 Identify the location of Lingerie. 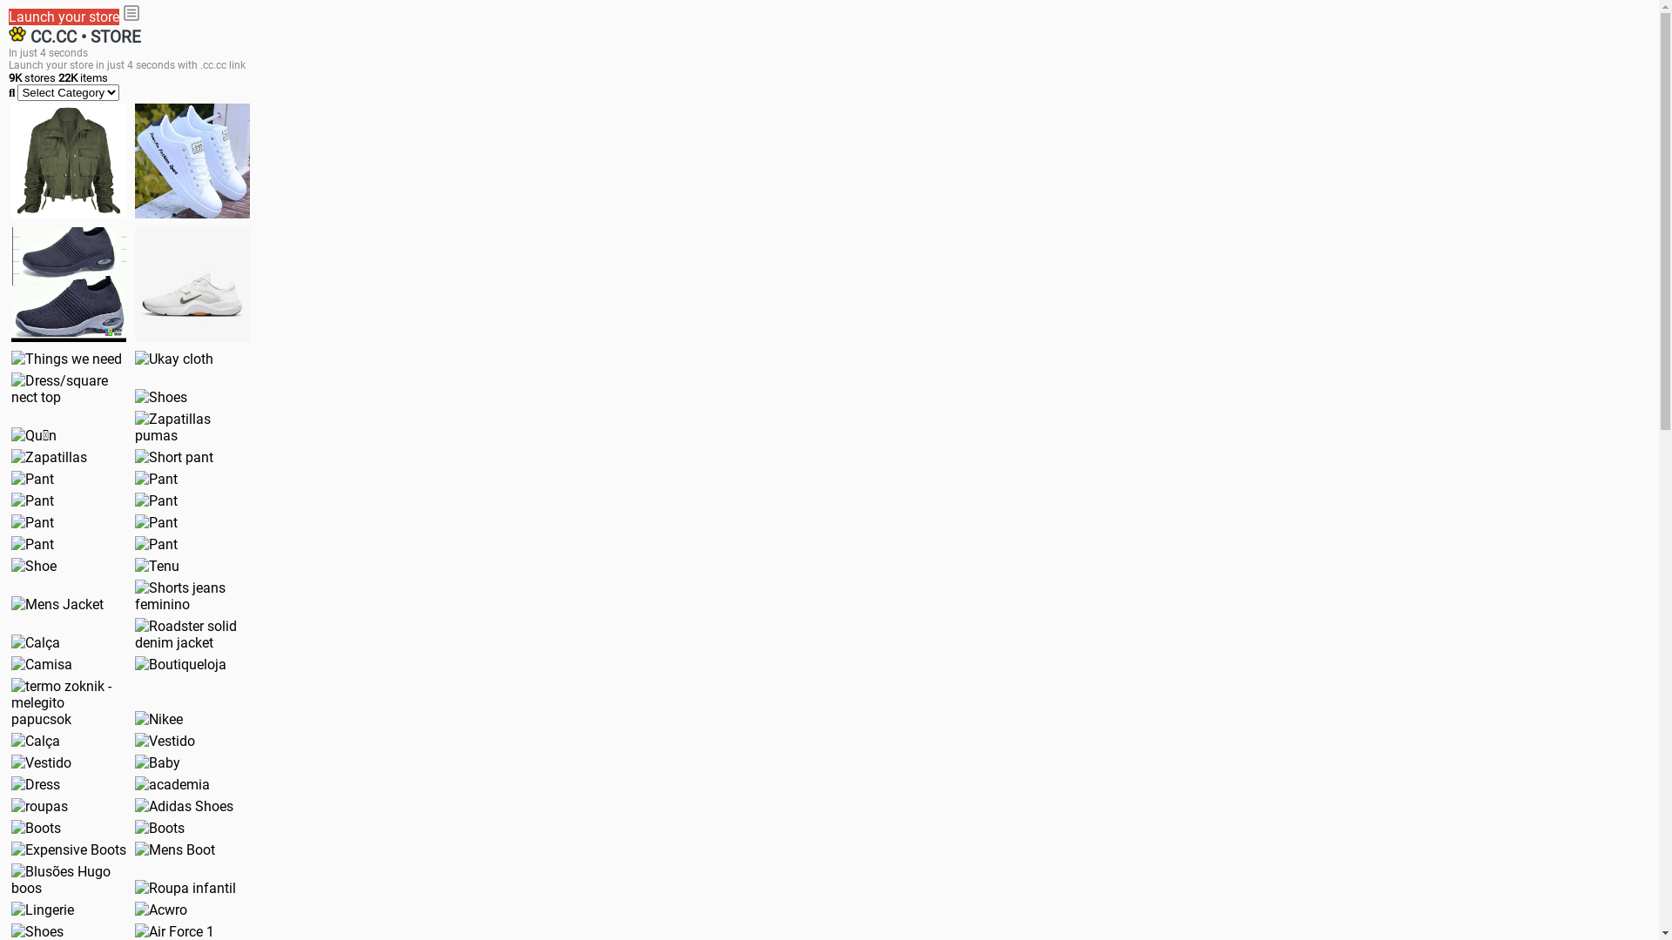
(43, 910).